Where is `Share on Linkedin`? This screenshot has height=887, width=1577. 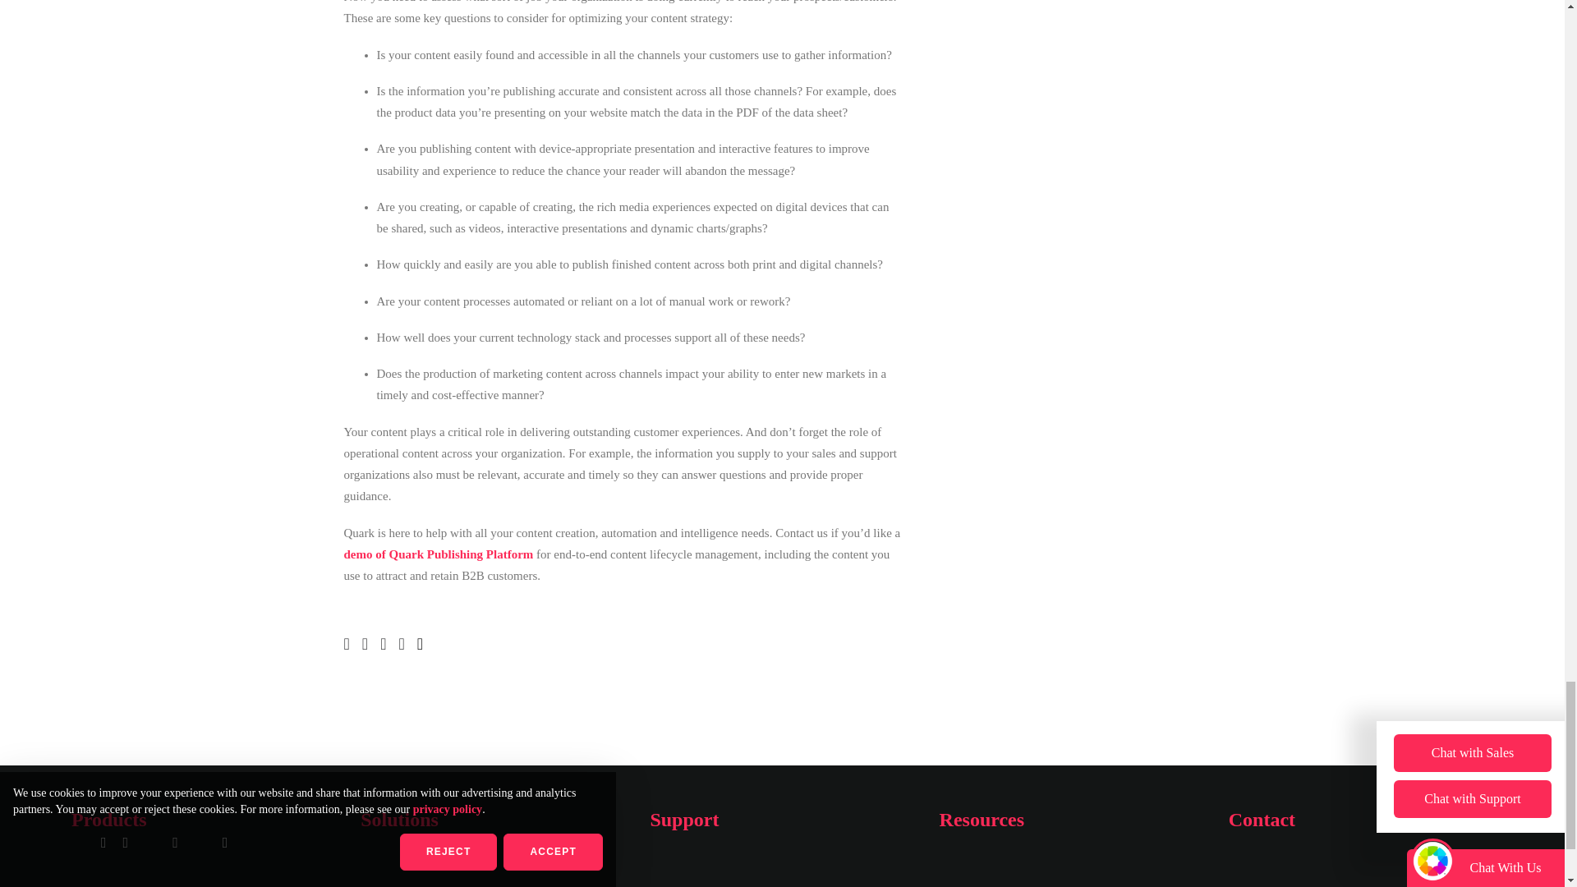
Share on Linkedin is located at coordinates (352, 644).